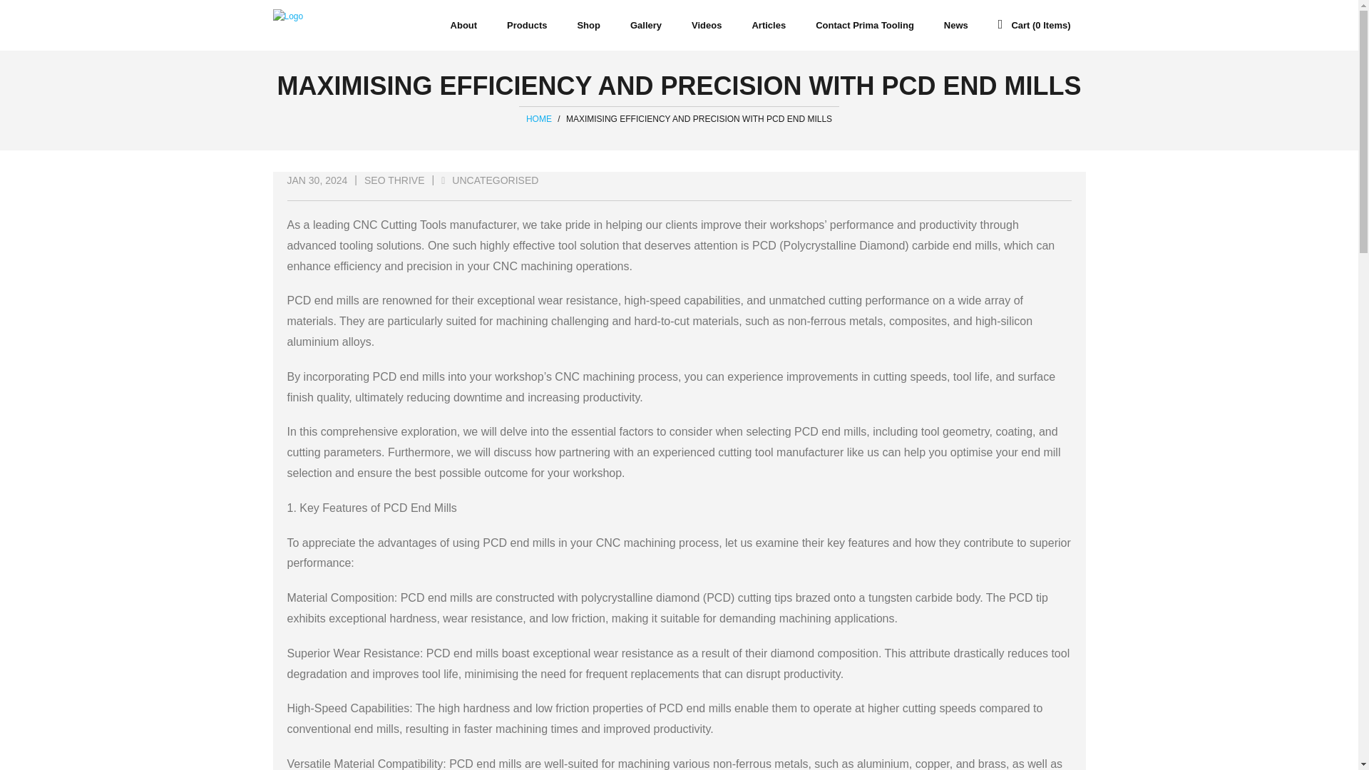 This screenshot has height=770, width=1369. Describe the element at coordinates (463, 26) in the screenshot. I see `About` at that location.